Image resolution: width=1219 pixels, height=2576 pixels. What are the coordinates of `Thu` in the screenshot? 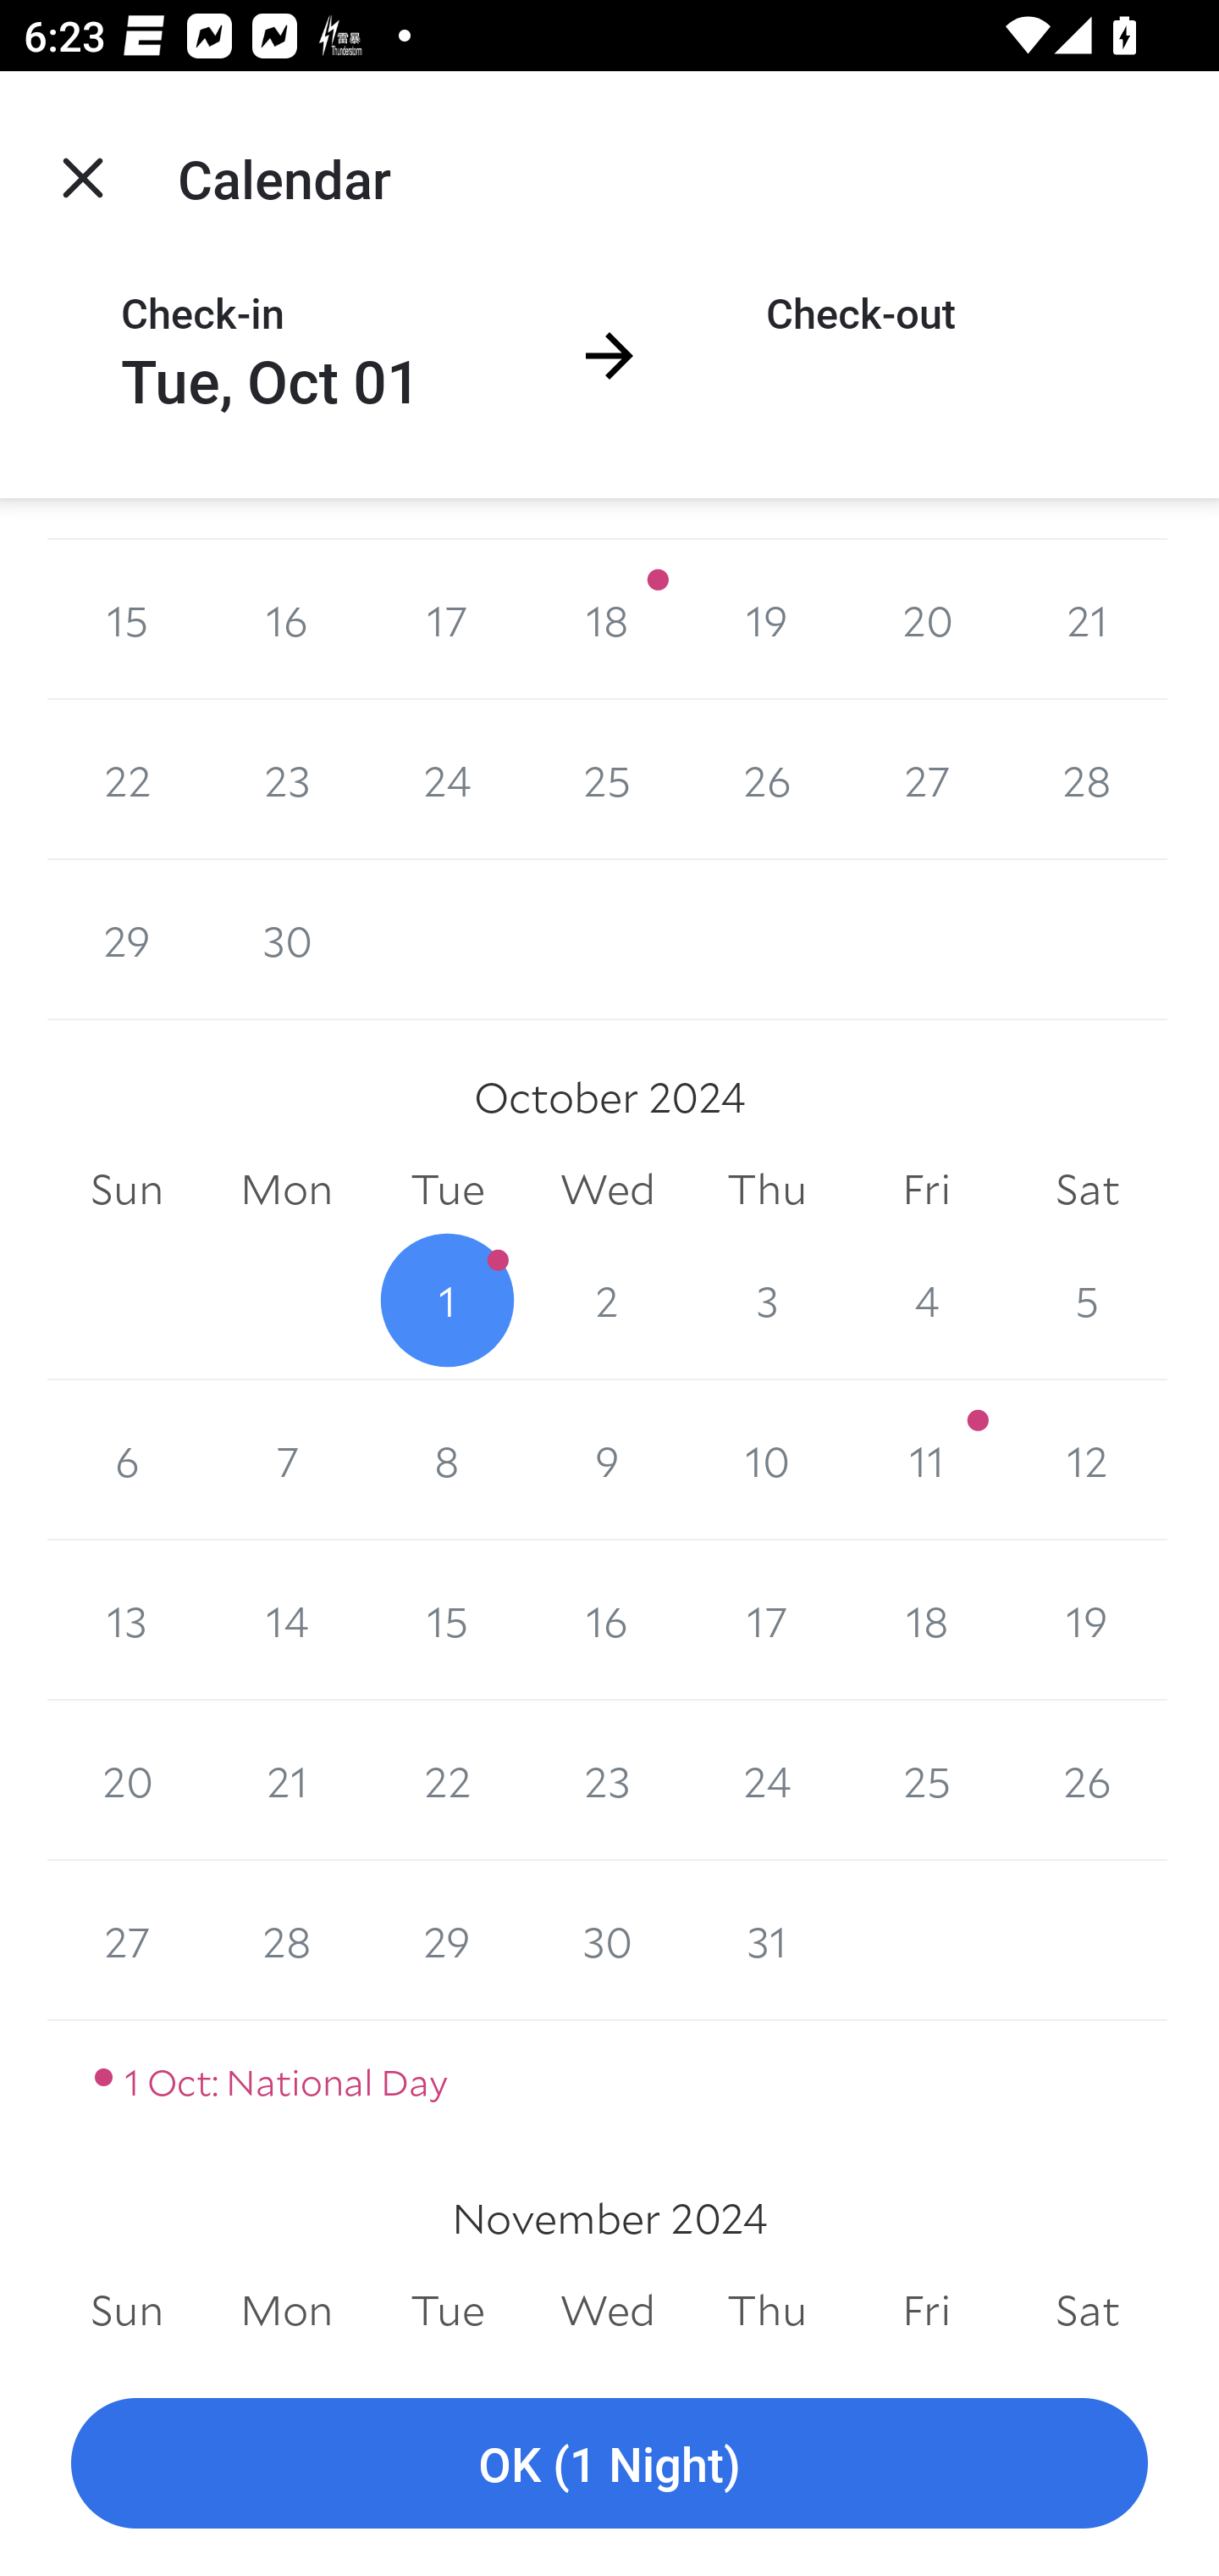 It's located at (767, 2310).